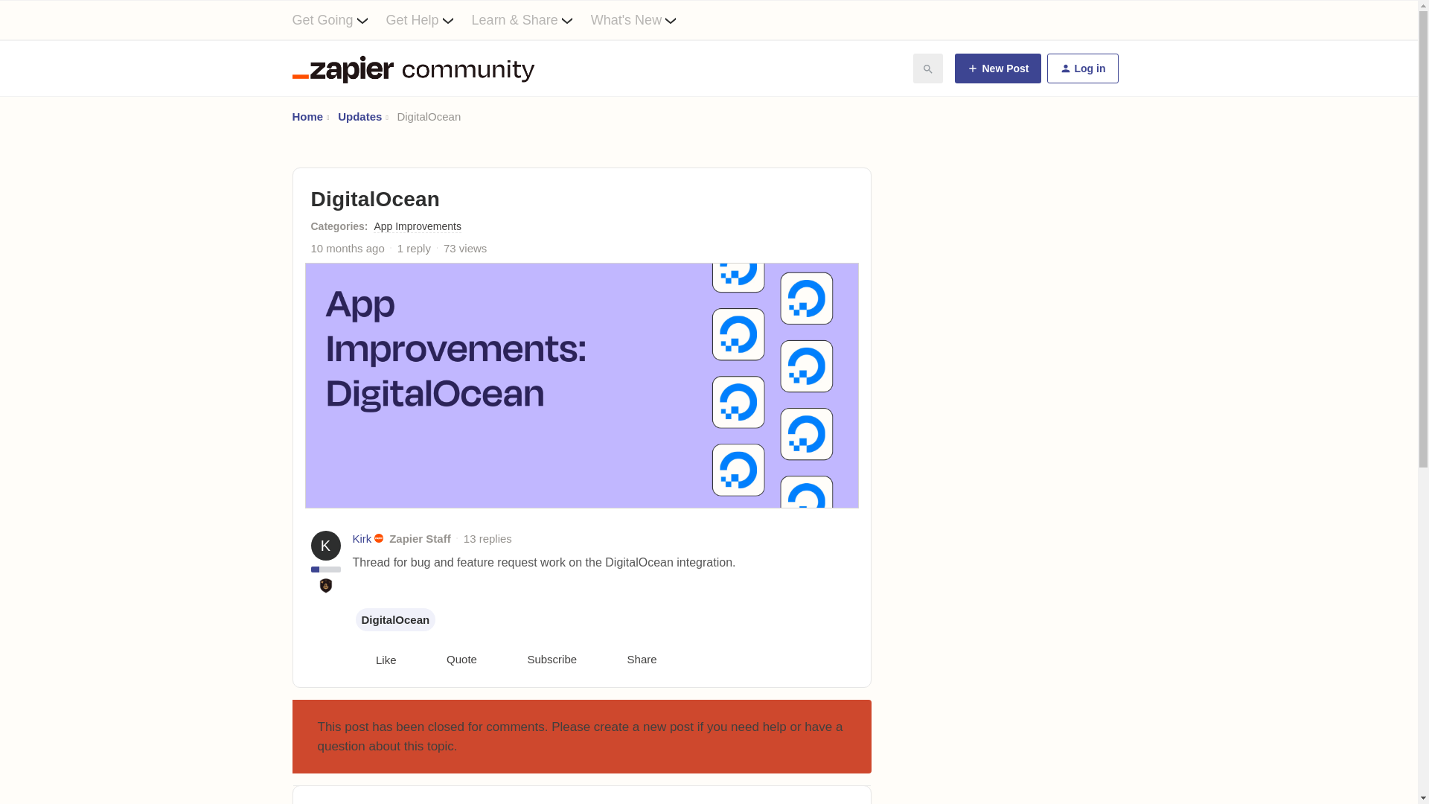 The height and width of the screenshot is (804, 1429). Describe the element at coordinates (1081, 68) in the screenshot. I see `Log in` at that location.